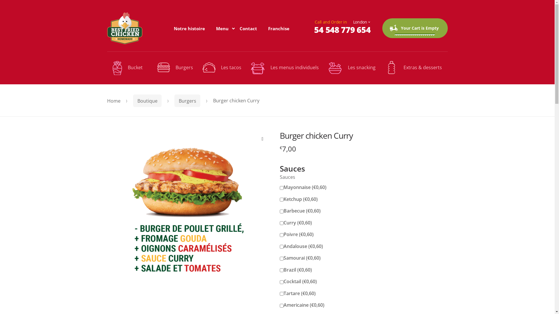  What do you see at coordinates (130, 68) in the screenshot?
I see `Bucket` at bounding box center [130, 68].